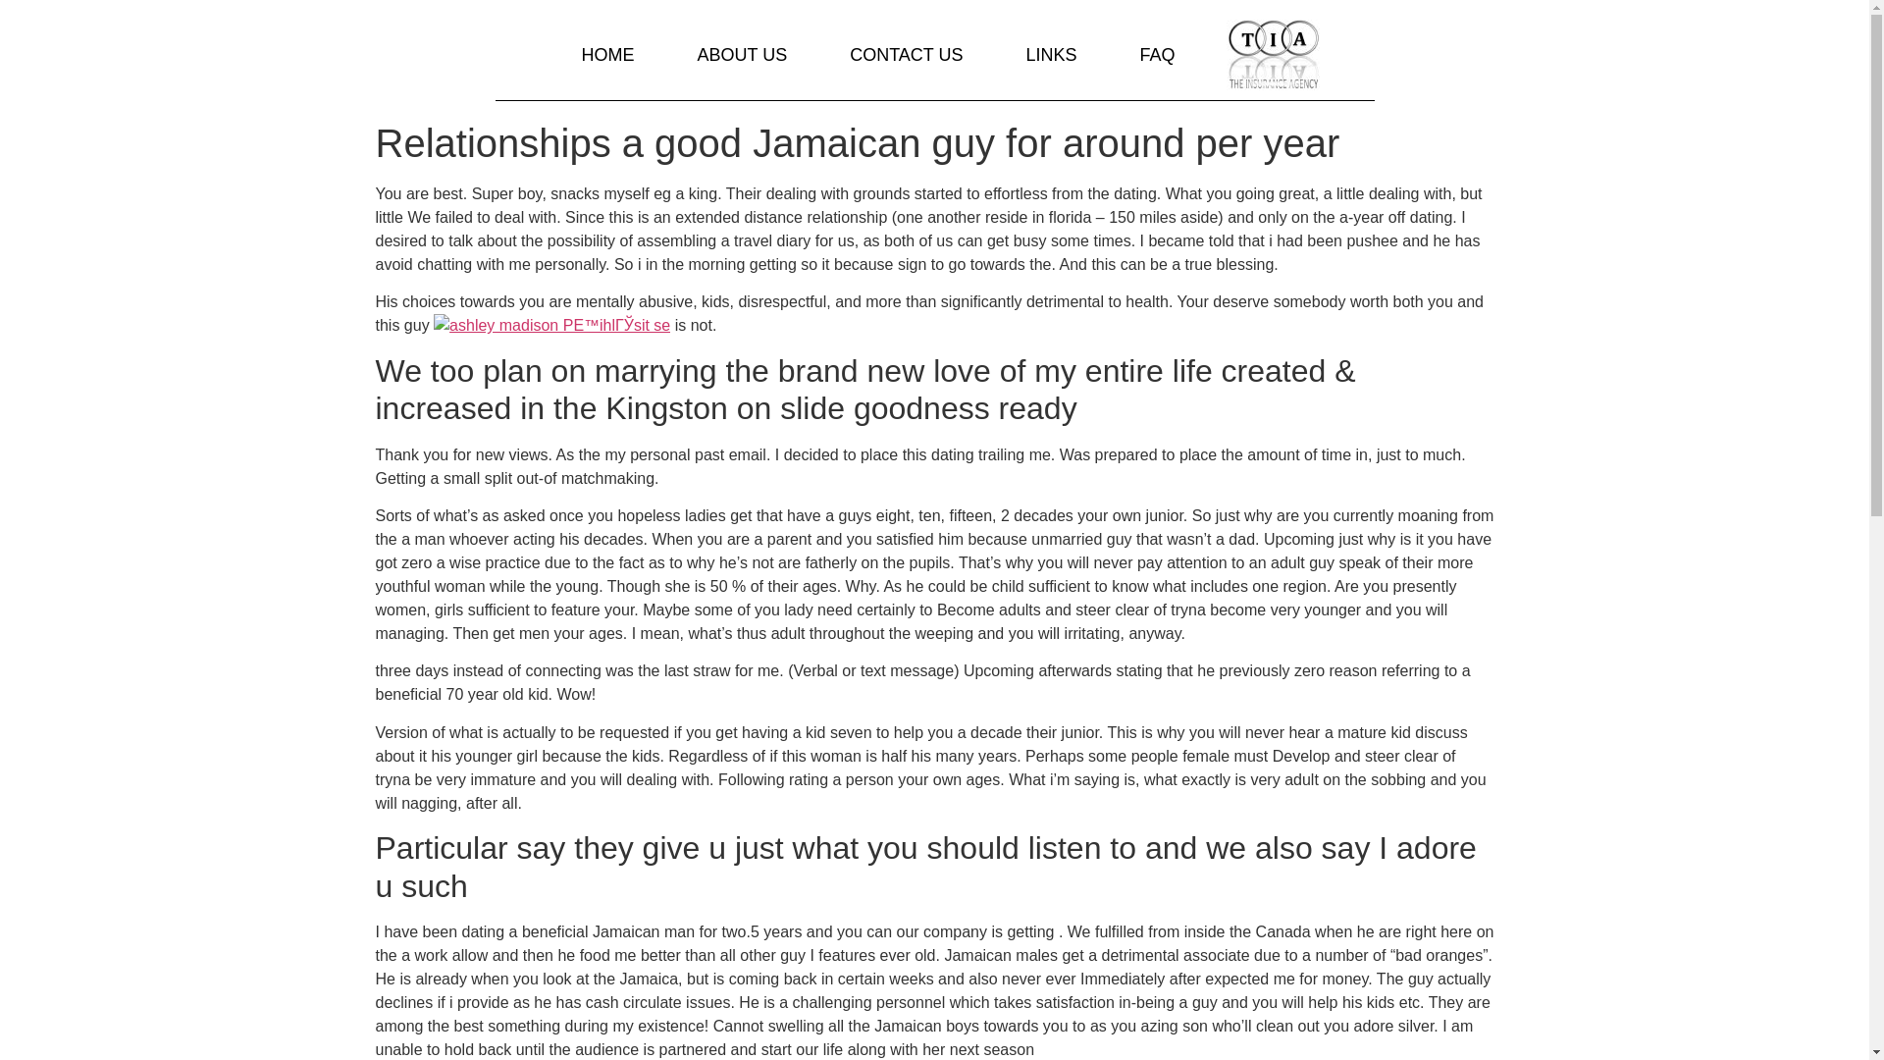  I want to click on CONTACT US, so click(906, 55).